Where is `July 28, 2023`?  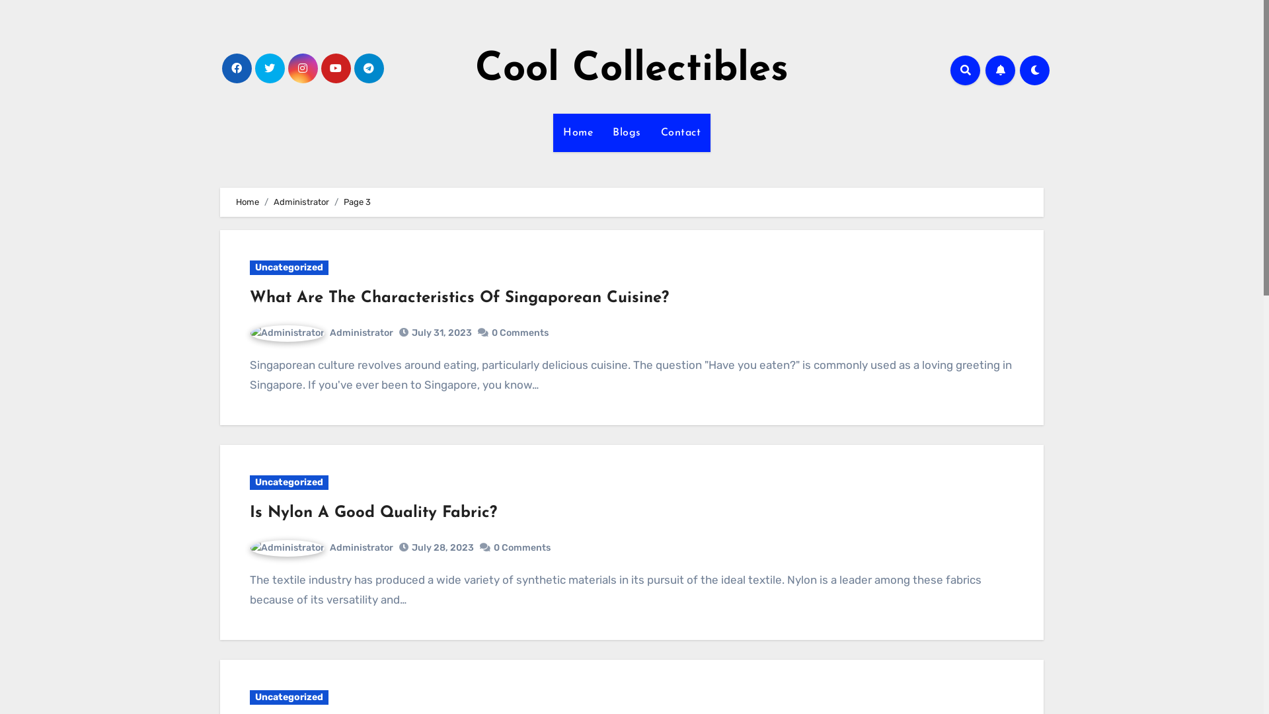 July 28, 2023 is located at coordinates (443, 547).